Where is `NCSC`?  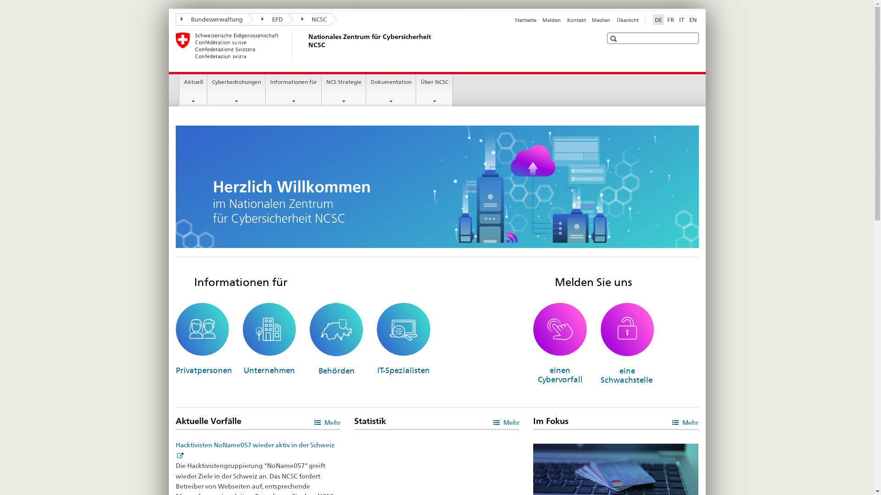
NCSC is located at coordinates (309, 19).